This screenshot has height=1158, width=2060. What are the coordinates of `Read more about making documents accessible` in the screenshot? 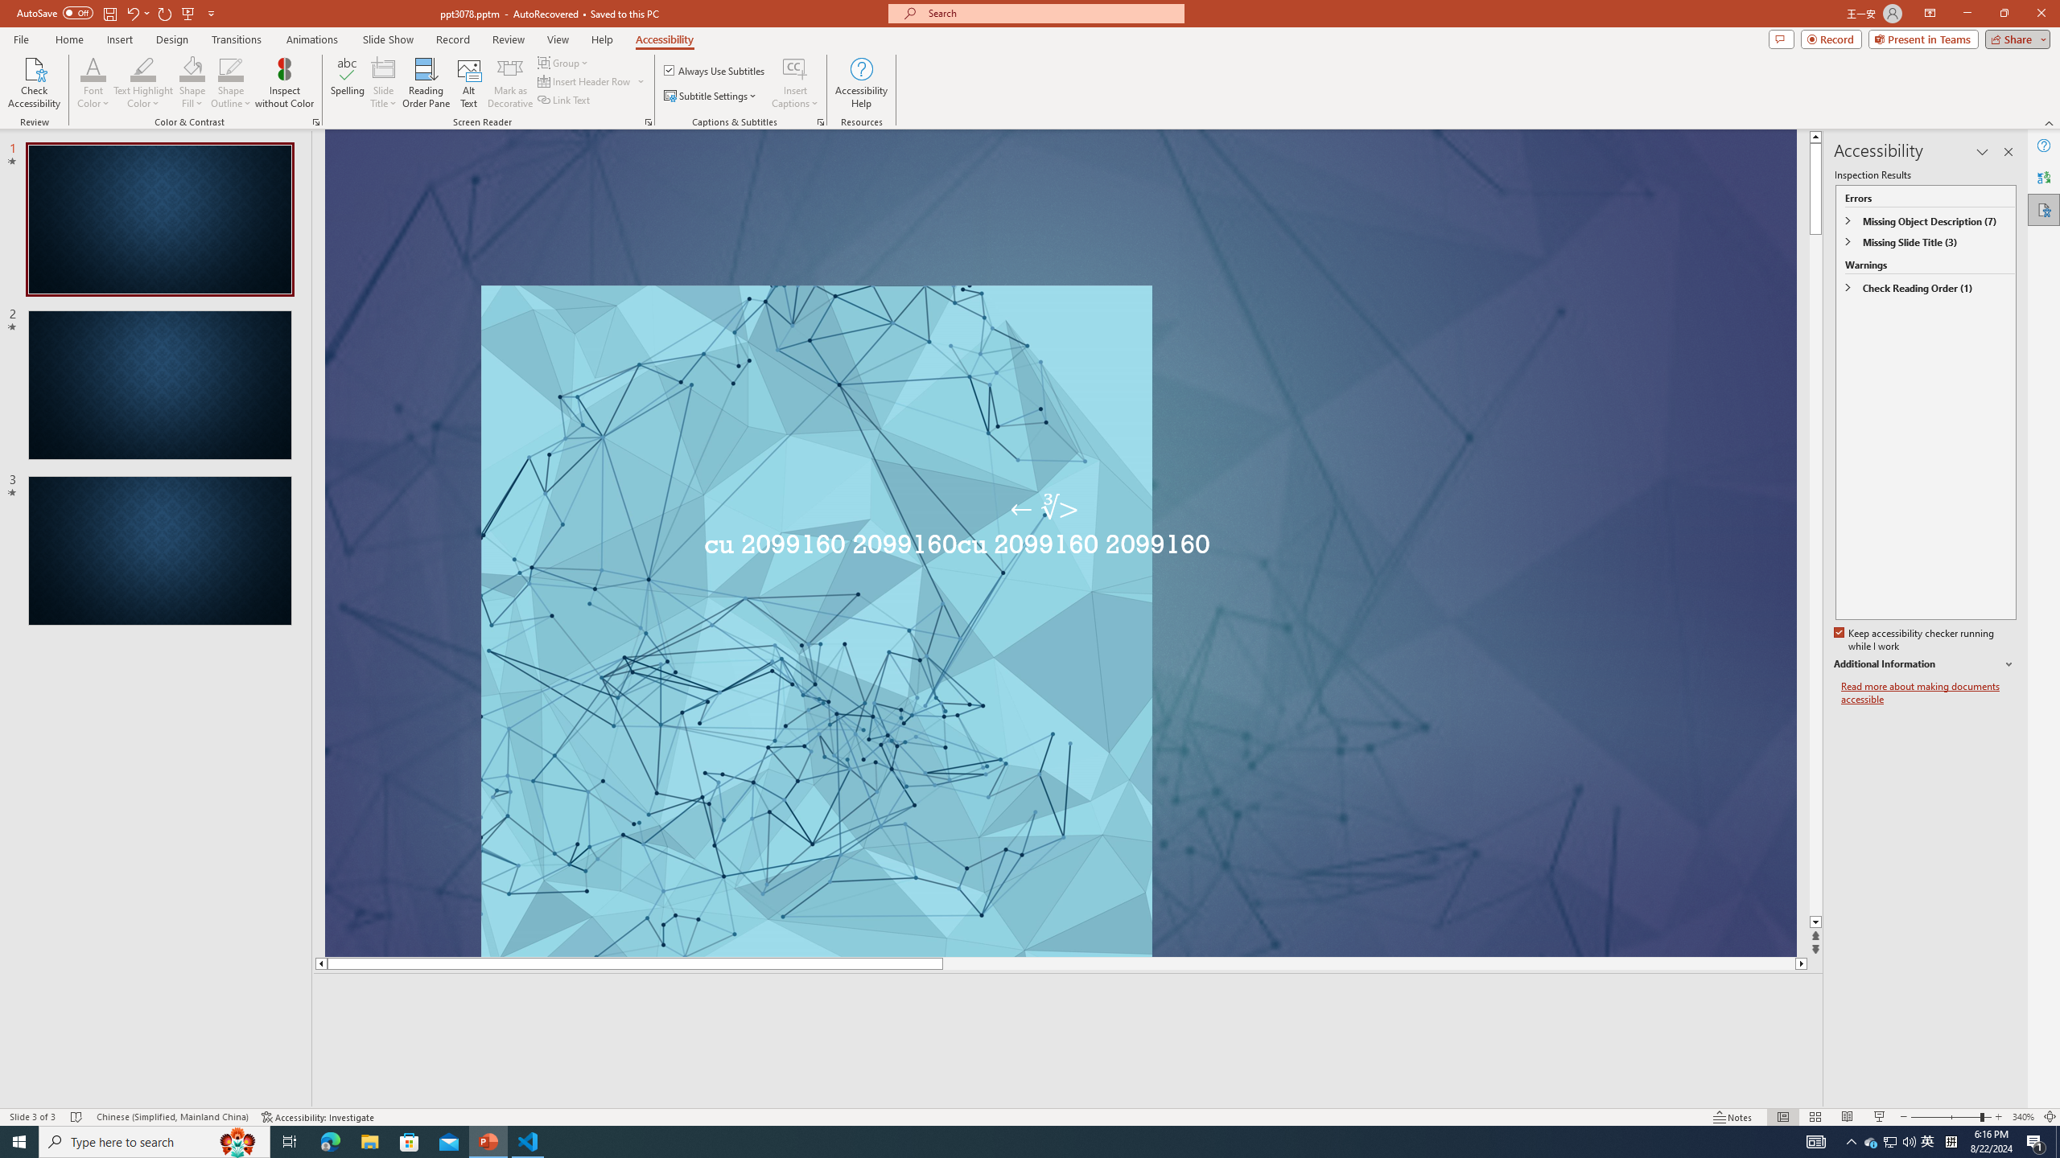 It's located at (1929, 693).